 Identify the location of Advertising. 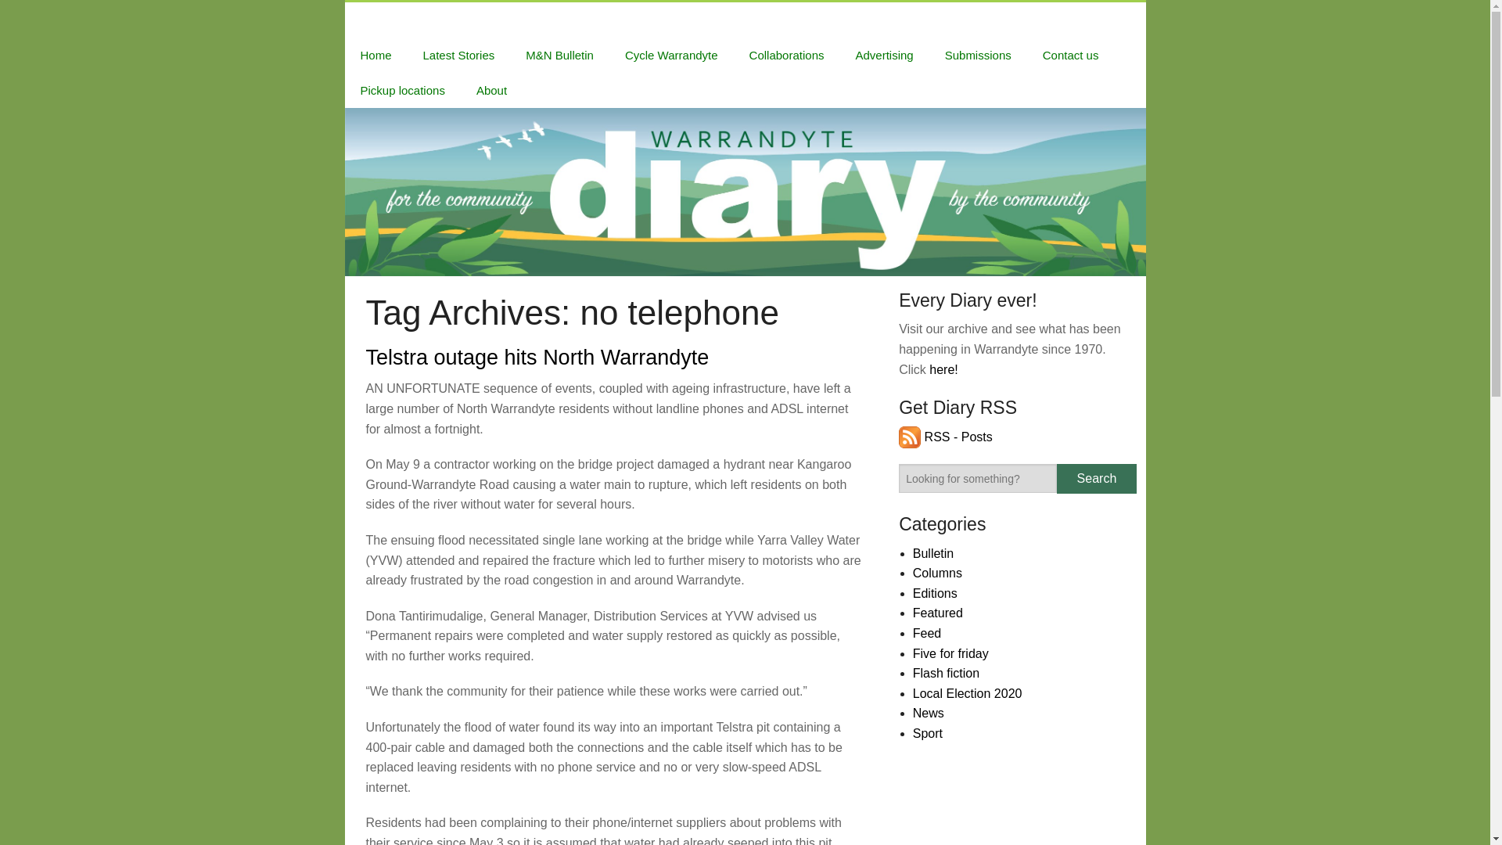
(884, 55).